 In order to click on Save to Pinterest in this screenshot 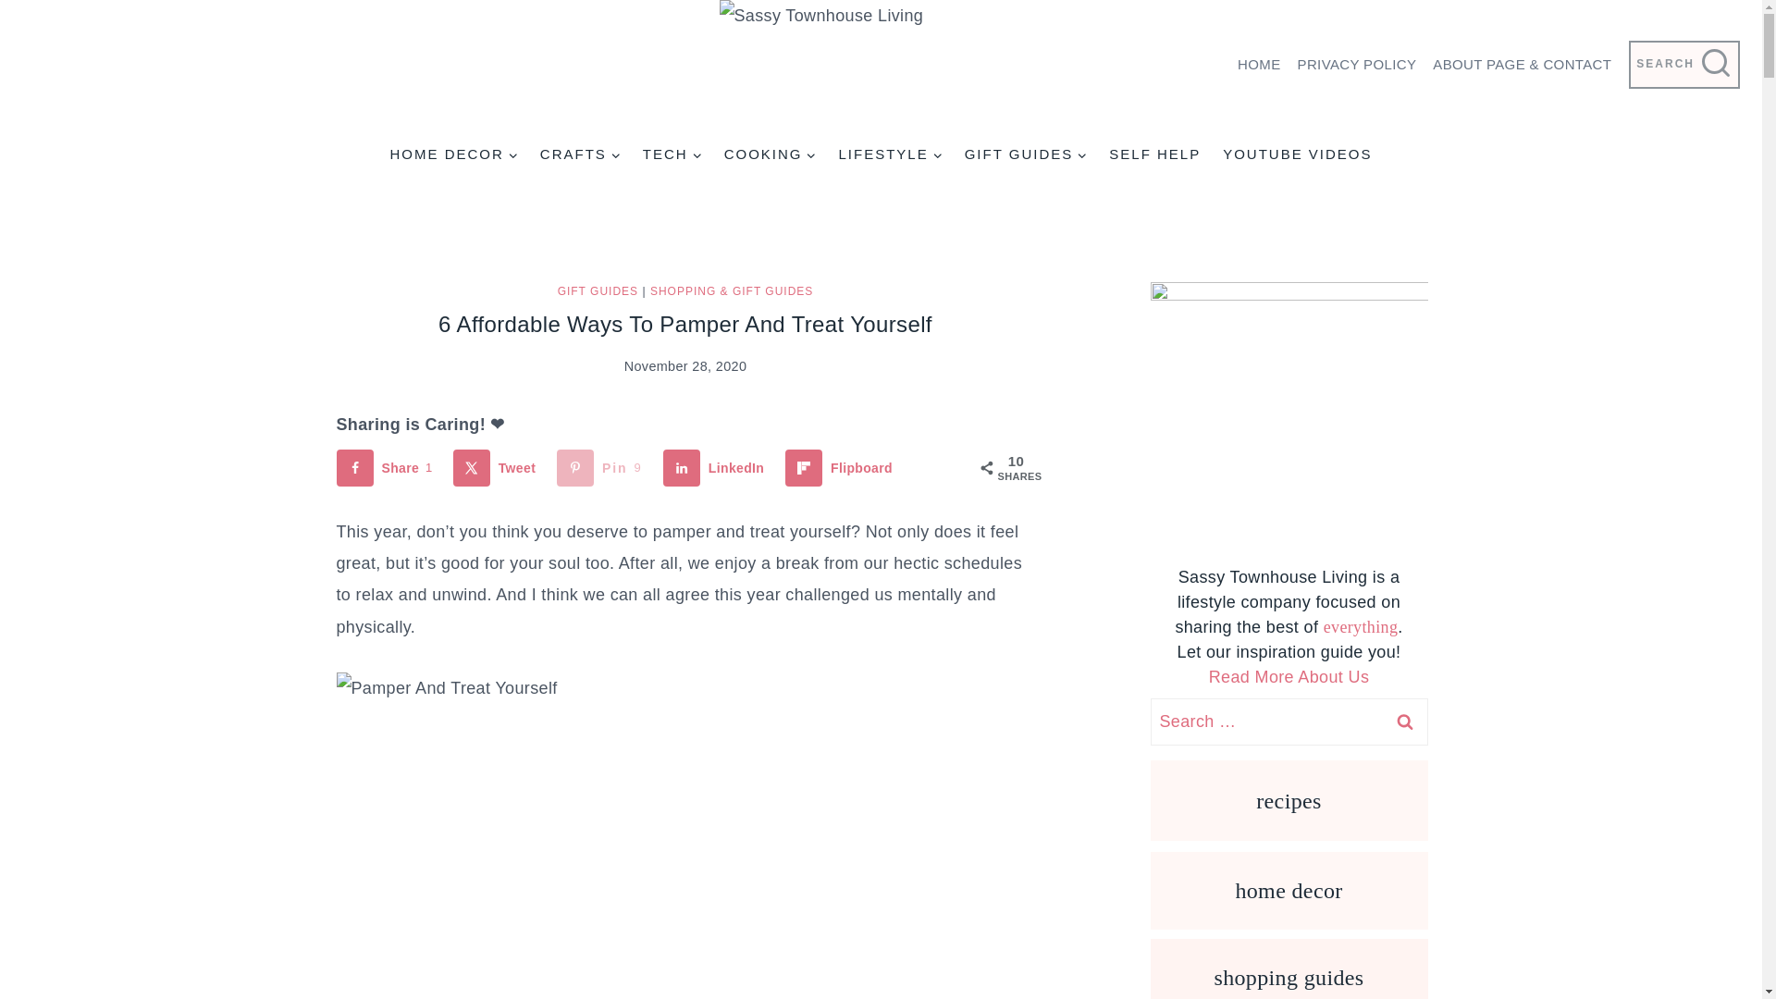, I will do `click(603, 468)`.